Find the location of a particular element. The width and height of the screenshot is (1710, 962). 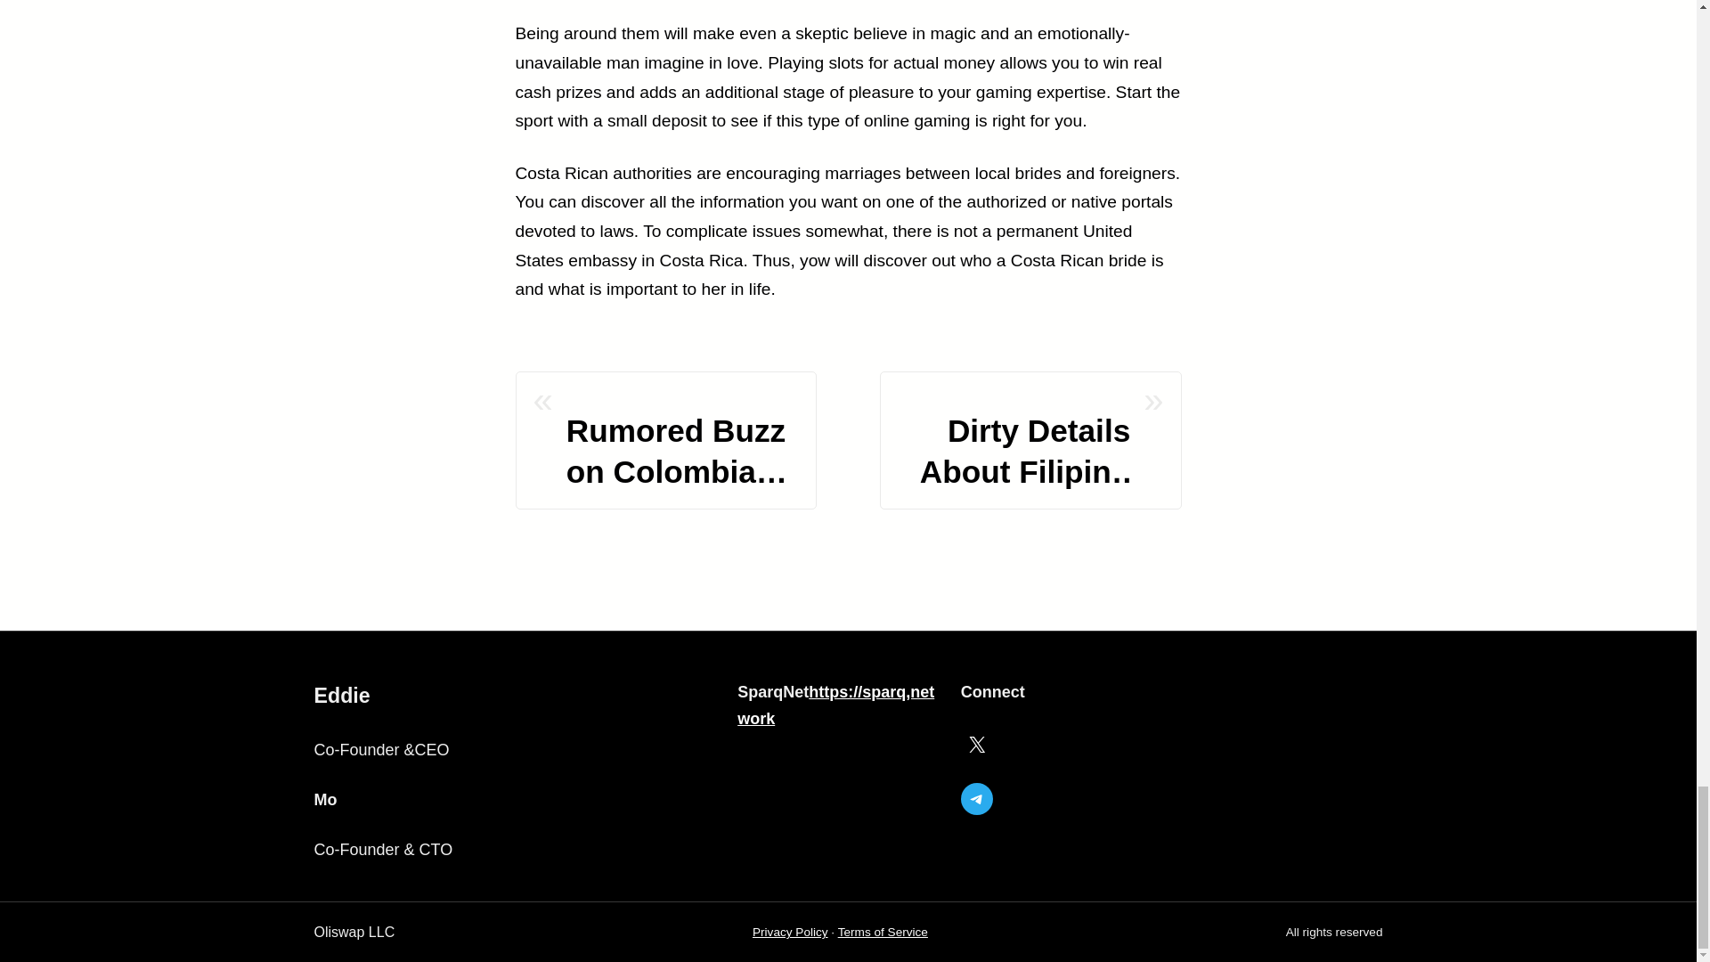

Telegram is located at coordinates (977, 798).